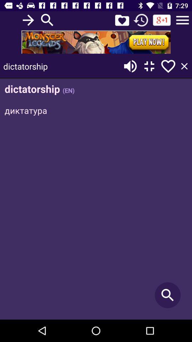  What do you see at coordinates (130, 66) in the screenshot?
I see `for volume` at bounding box center [130, 66].